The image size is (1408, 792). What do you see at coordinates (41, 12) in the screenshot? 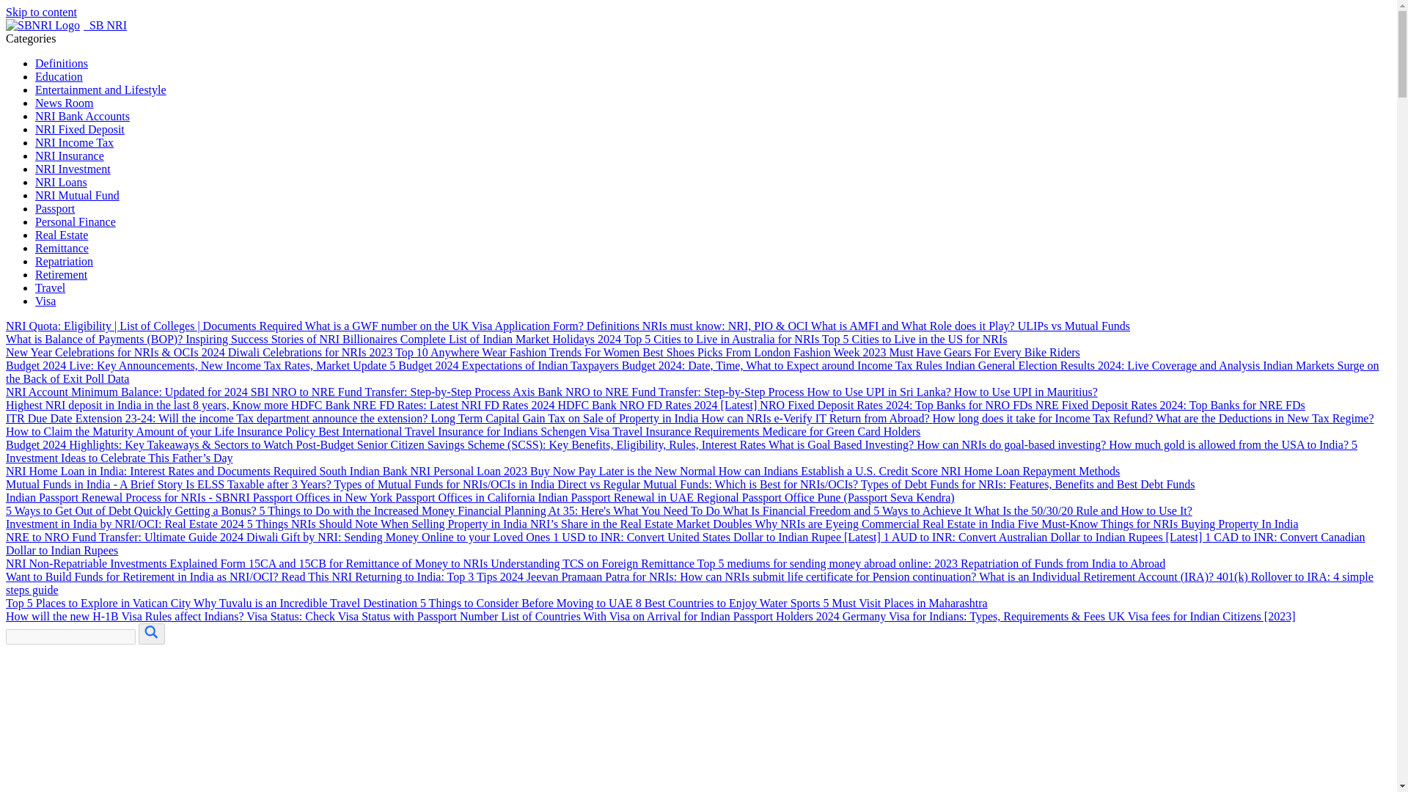
I see `Skip to content` at bounding box center [41, 12].